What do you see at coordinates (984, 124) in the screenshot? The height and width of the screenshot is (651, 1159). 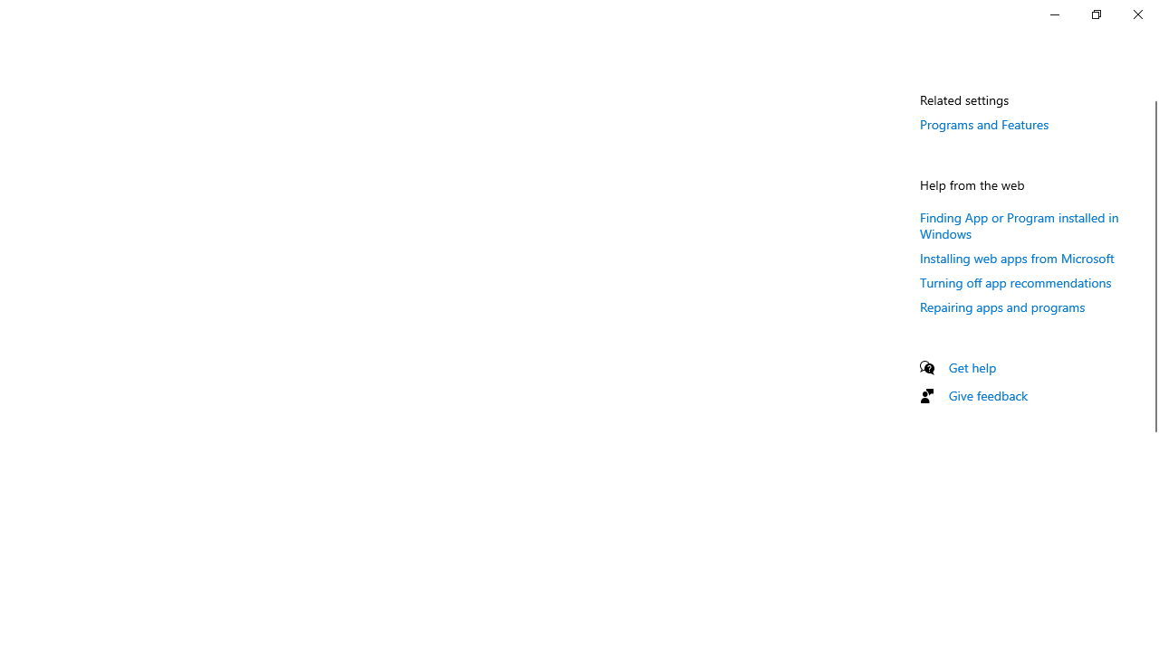 I see `Programs and Features` at bounding box center [984, 124].